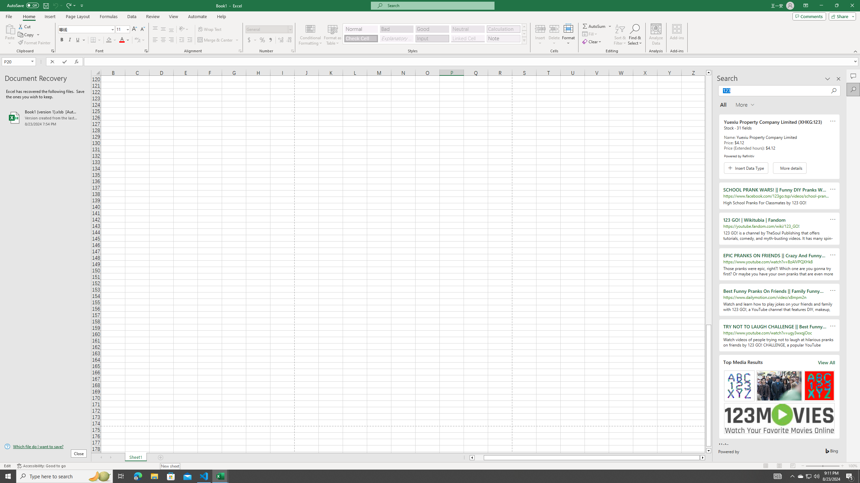 The width and height of the screenshot is (860, 483). Describe the element at coordinates (93, 40) in the screenshot. I see `Bottom Border` at that location.